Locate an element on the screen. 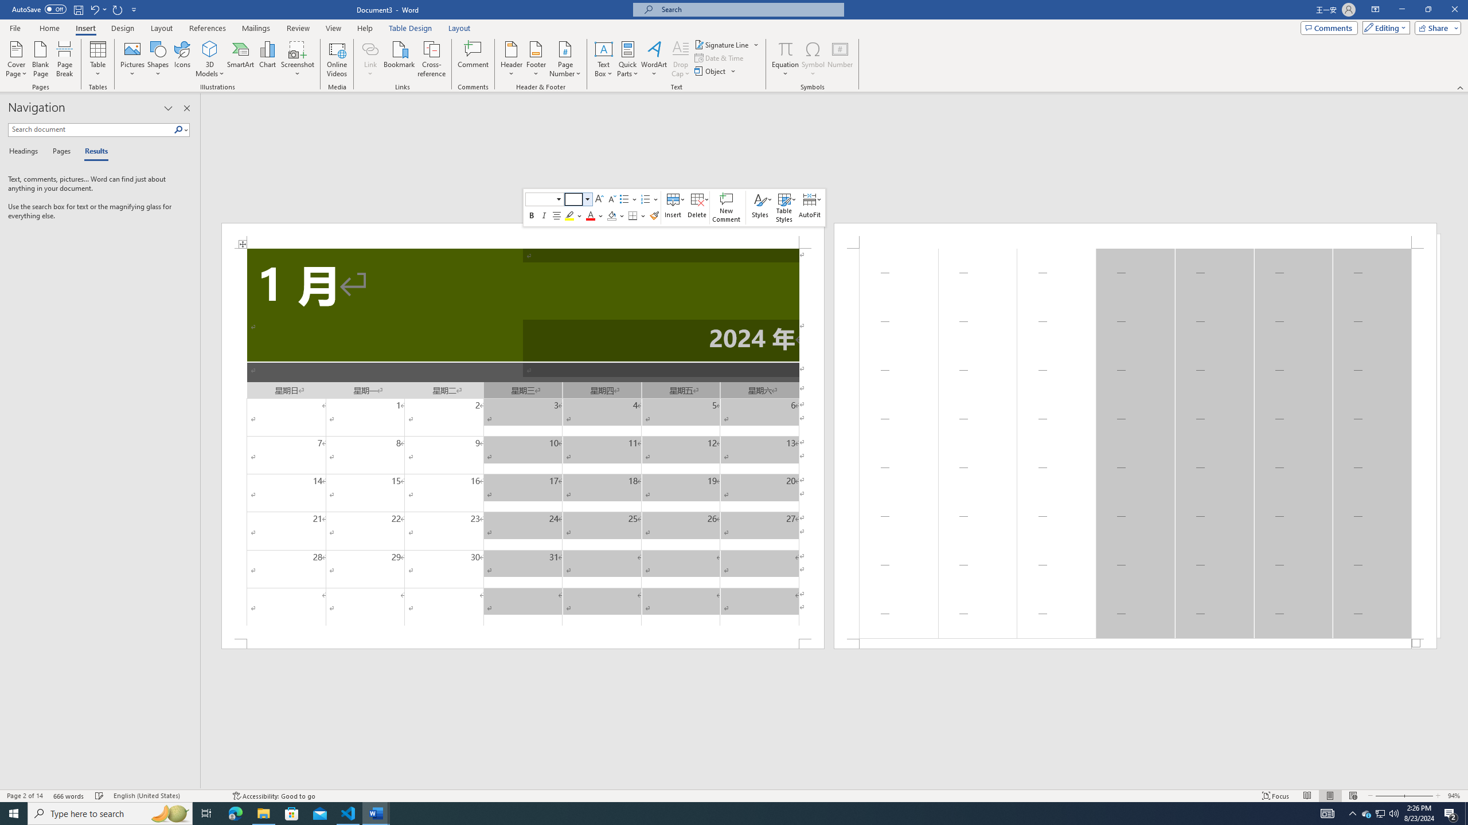 The image size is (1468, 825). Cross-reference... is located at coordinates (432, 59).